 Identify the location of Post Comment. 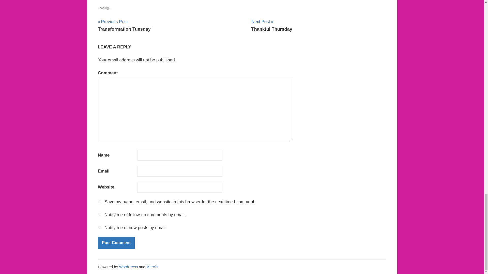
(128, 267).